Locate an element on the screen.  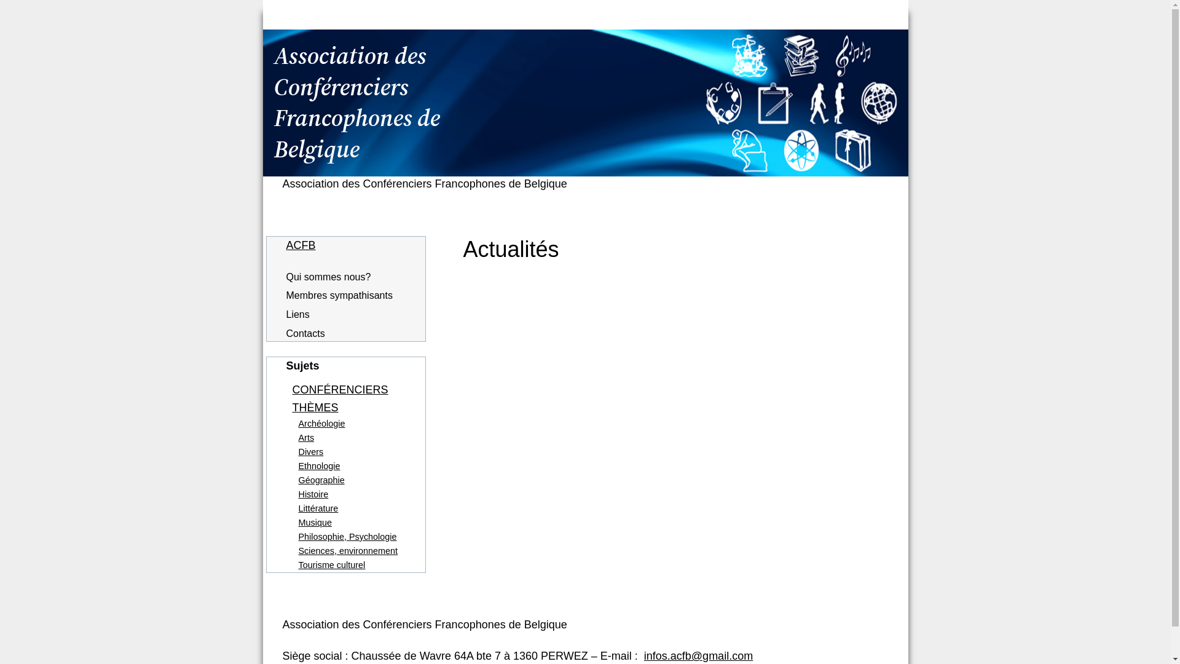
Sciences, environnement is located at coordinates (348, 551).